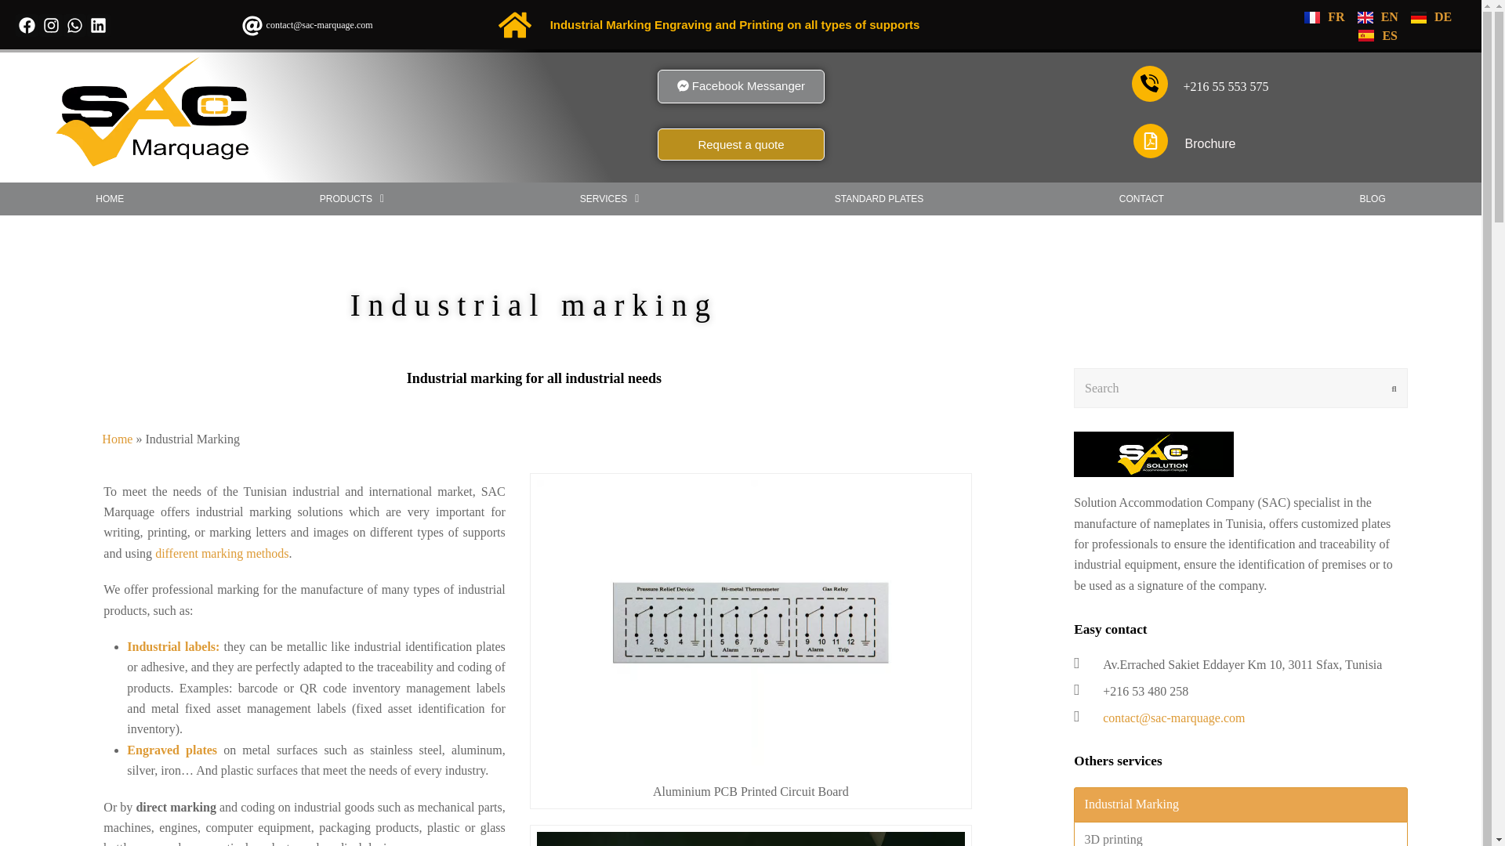 The image size is (1505, 846). What do you see at coordinates (1378, 34) in the screenshot?
I see `ES` at bounding box center [1378, 34].